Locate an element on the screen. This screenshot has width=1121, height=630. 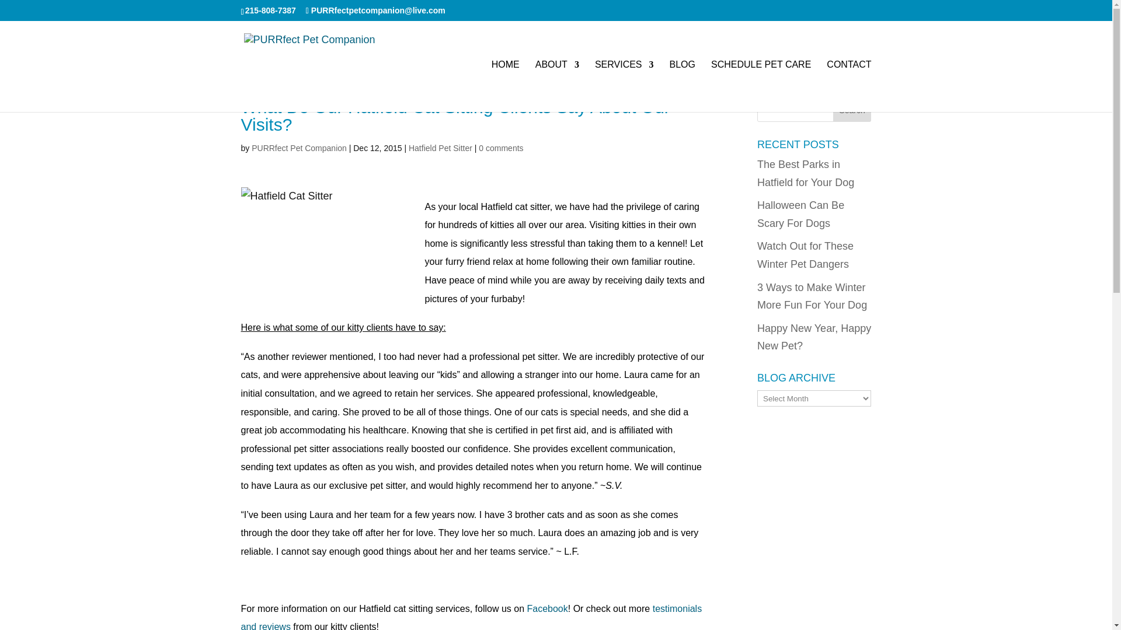
Happy New Year, Happy New Pet? is located at coordinates (814, 337).